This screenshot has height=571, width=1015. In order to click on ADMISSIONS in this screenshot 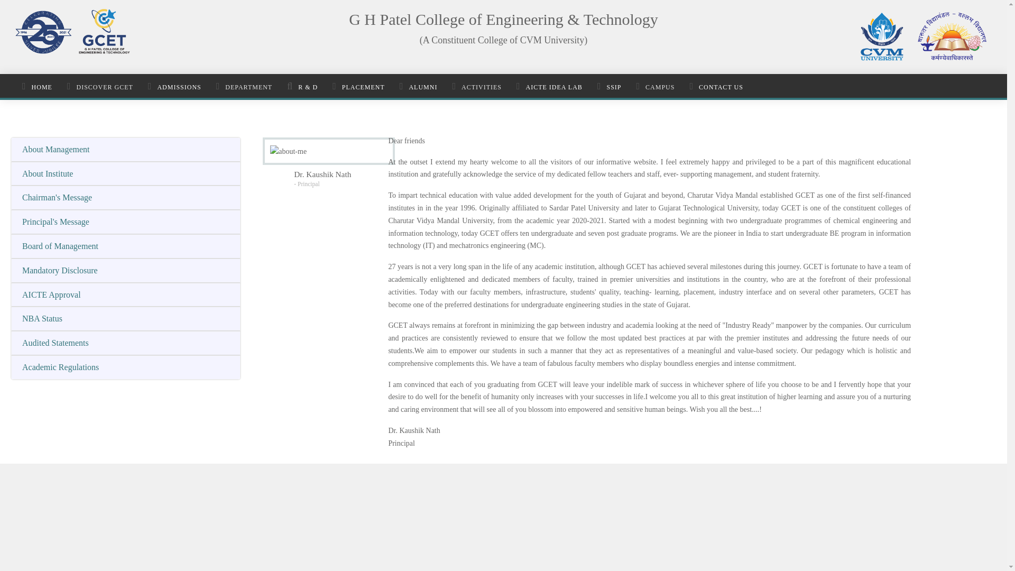, I will do `click(174, 86)`.